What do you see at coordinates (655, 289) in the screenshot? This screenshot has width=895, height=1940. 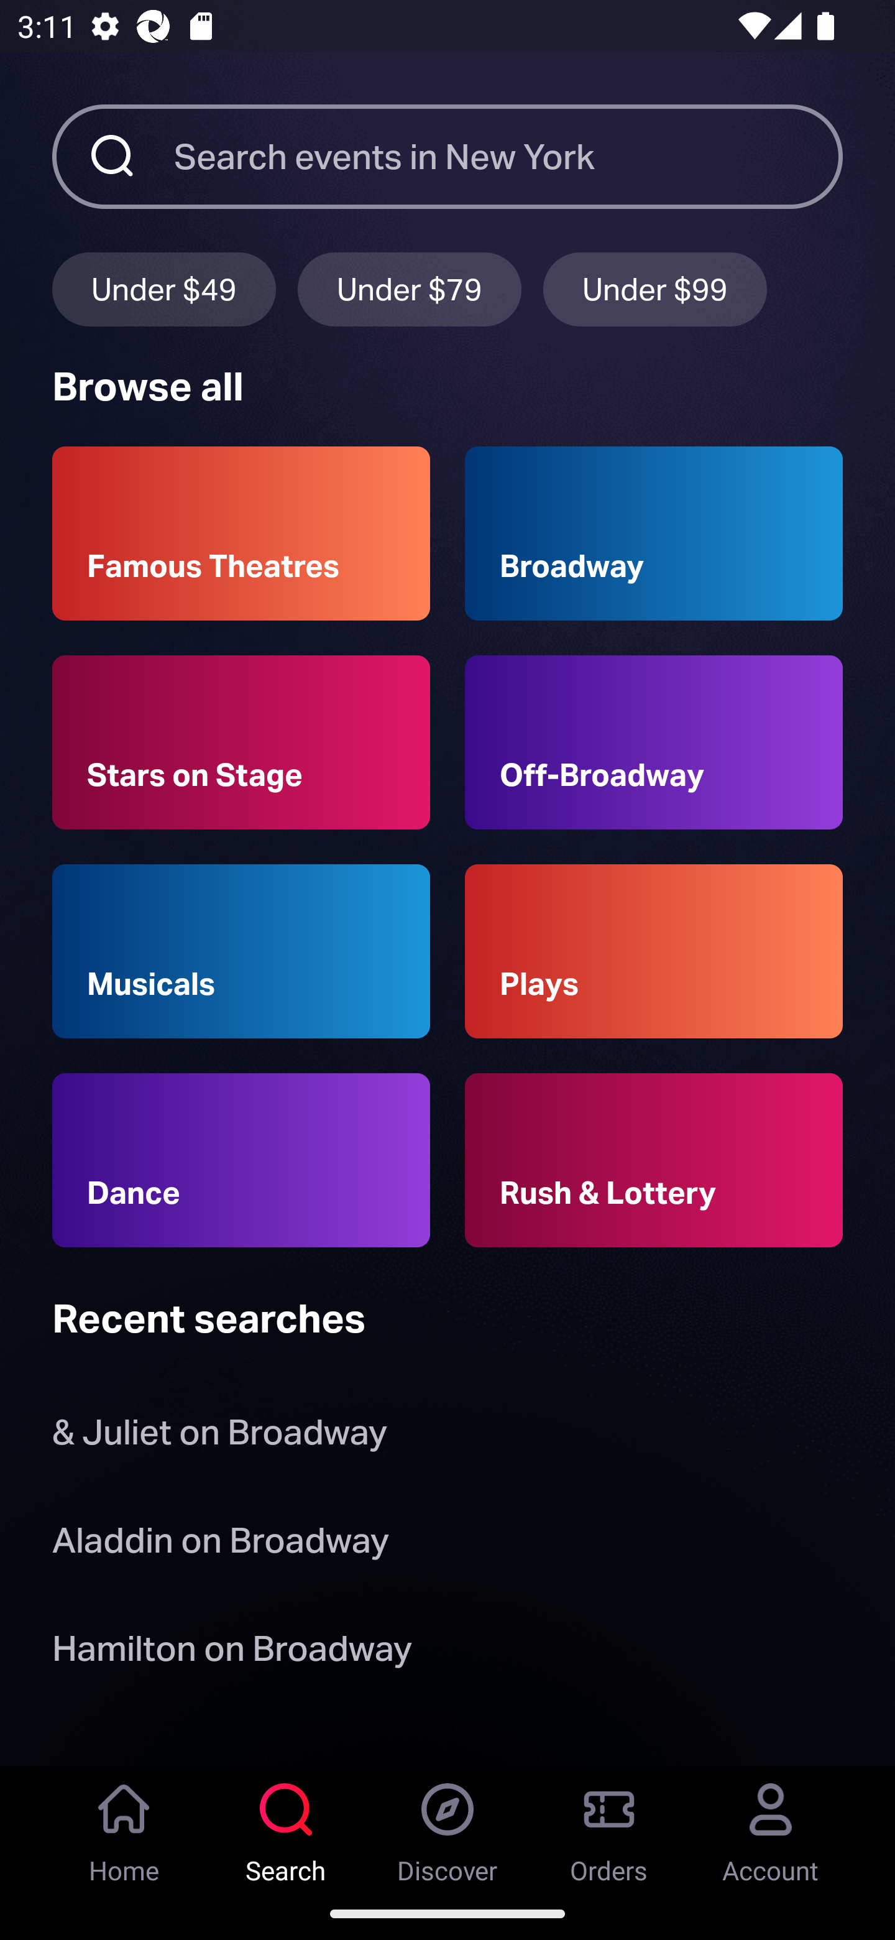 I see `Under $99` at bounding box center [655, 289].